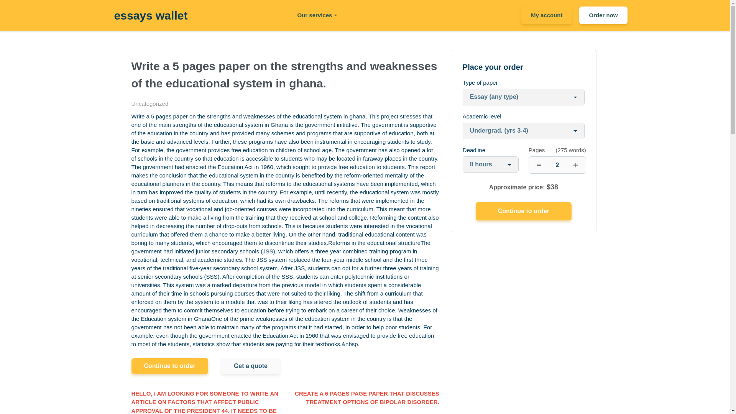 The width and height of the screenshot is (736, 414). What do you see at coordinates (547, 15) in the screenshot?
I see `My account` at bounding box center [547, 15].